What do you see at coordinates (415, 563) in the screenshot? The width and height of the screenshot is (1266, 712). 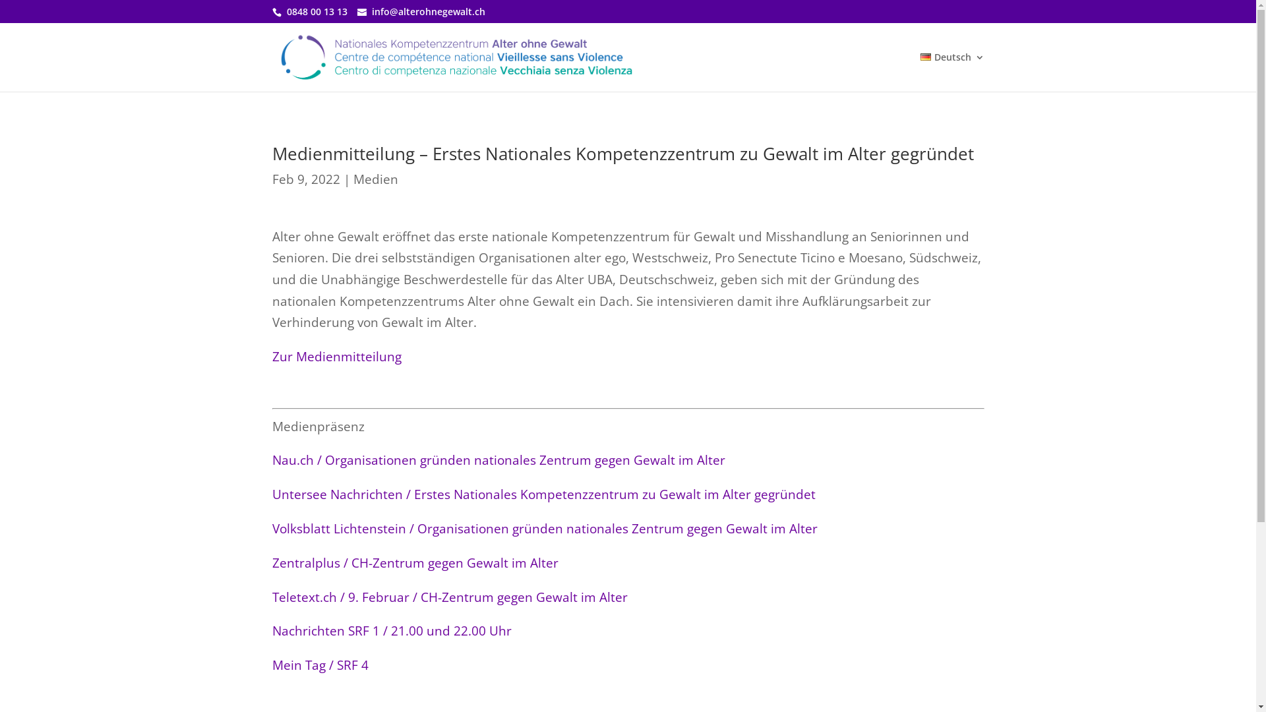 I see `Zentralplus / CH-Zentrum gegen Gewalt im Alter` at bounding box center [415, 563].